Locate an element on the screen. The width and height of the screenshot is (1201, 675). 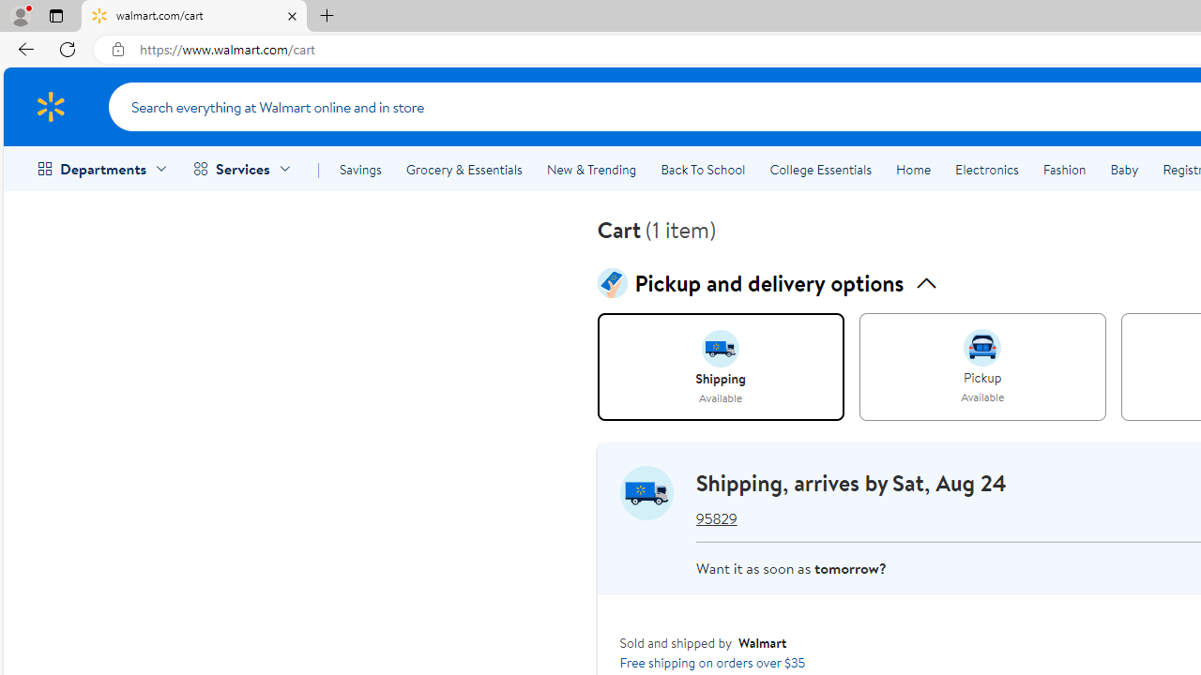
PICKUP, Available is located at coordinates (981, 367).